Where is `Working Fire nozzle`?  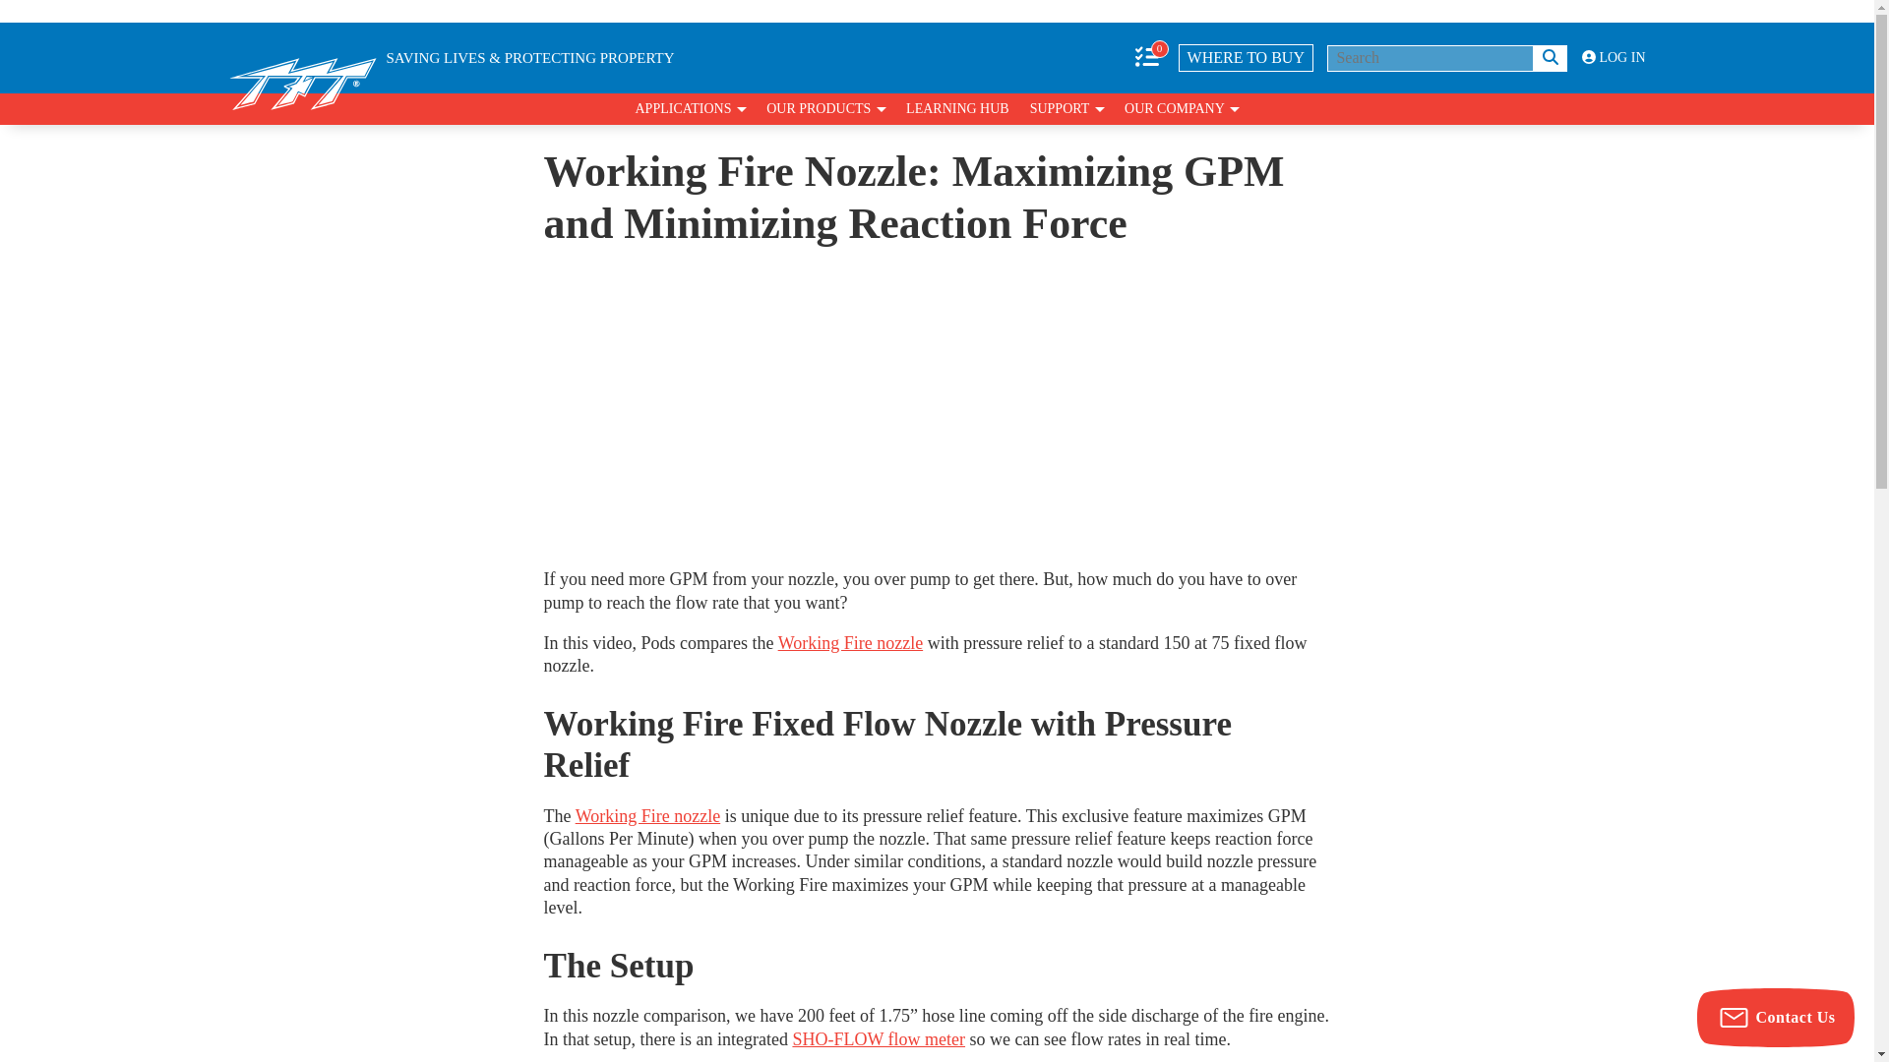 Working Fire nozzle is located at coordinates (850, 643).